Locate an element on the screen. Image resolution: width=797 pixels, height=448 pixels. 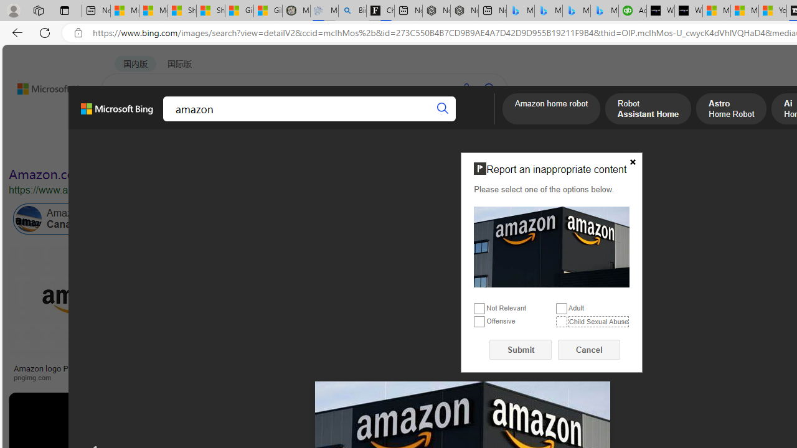
Gilma and Hector both pose tropical trouble for Hawaii is located at coordinates (268, 11).